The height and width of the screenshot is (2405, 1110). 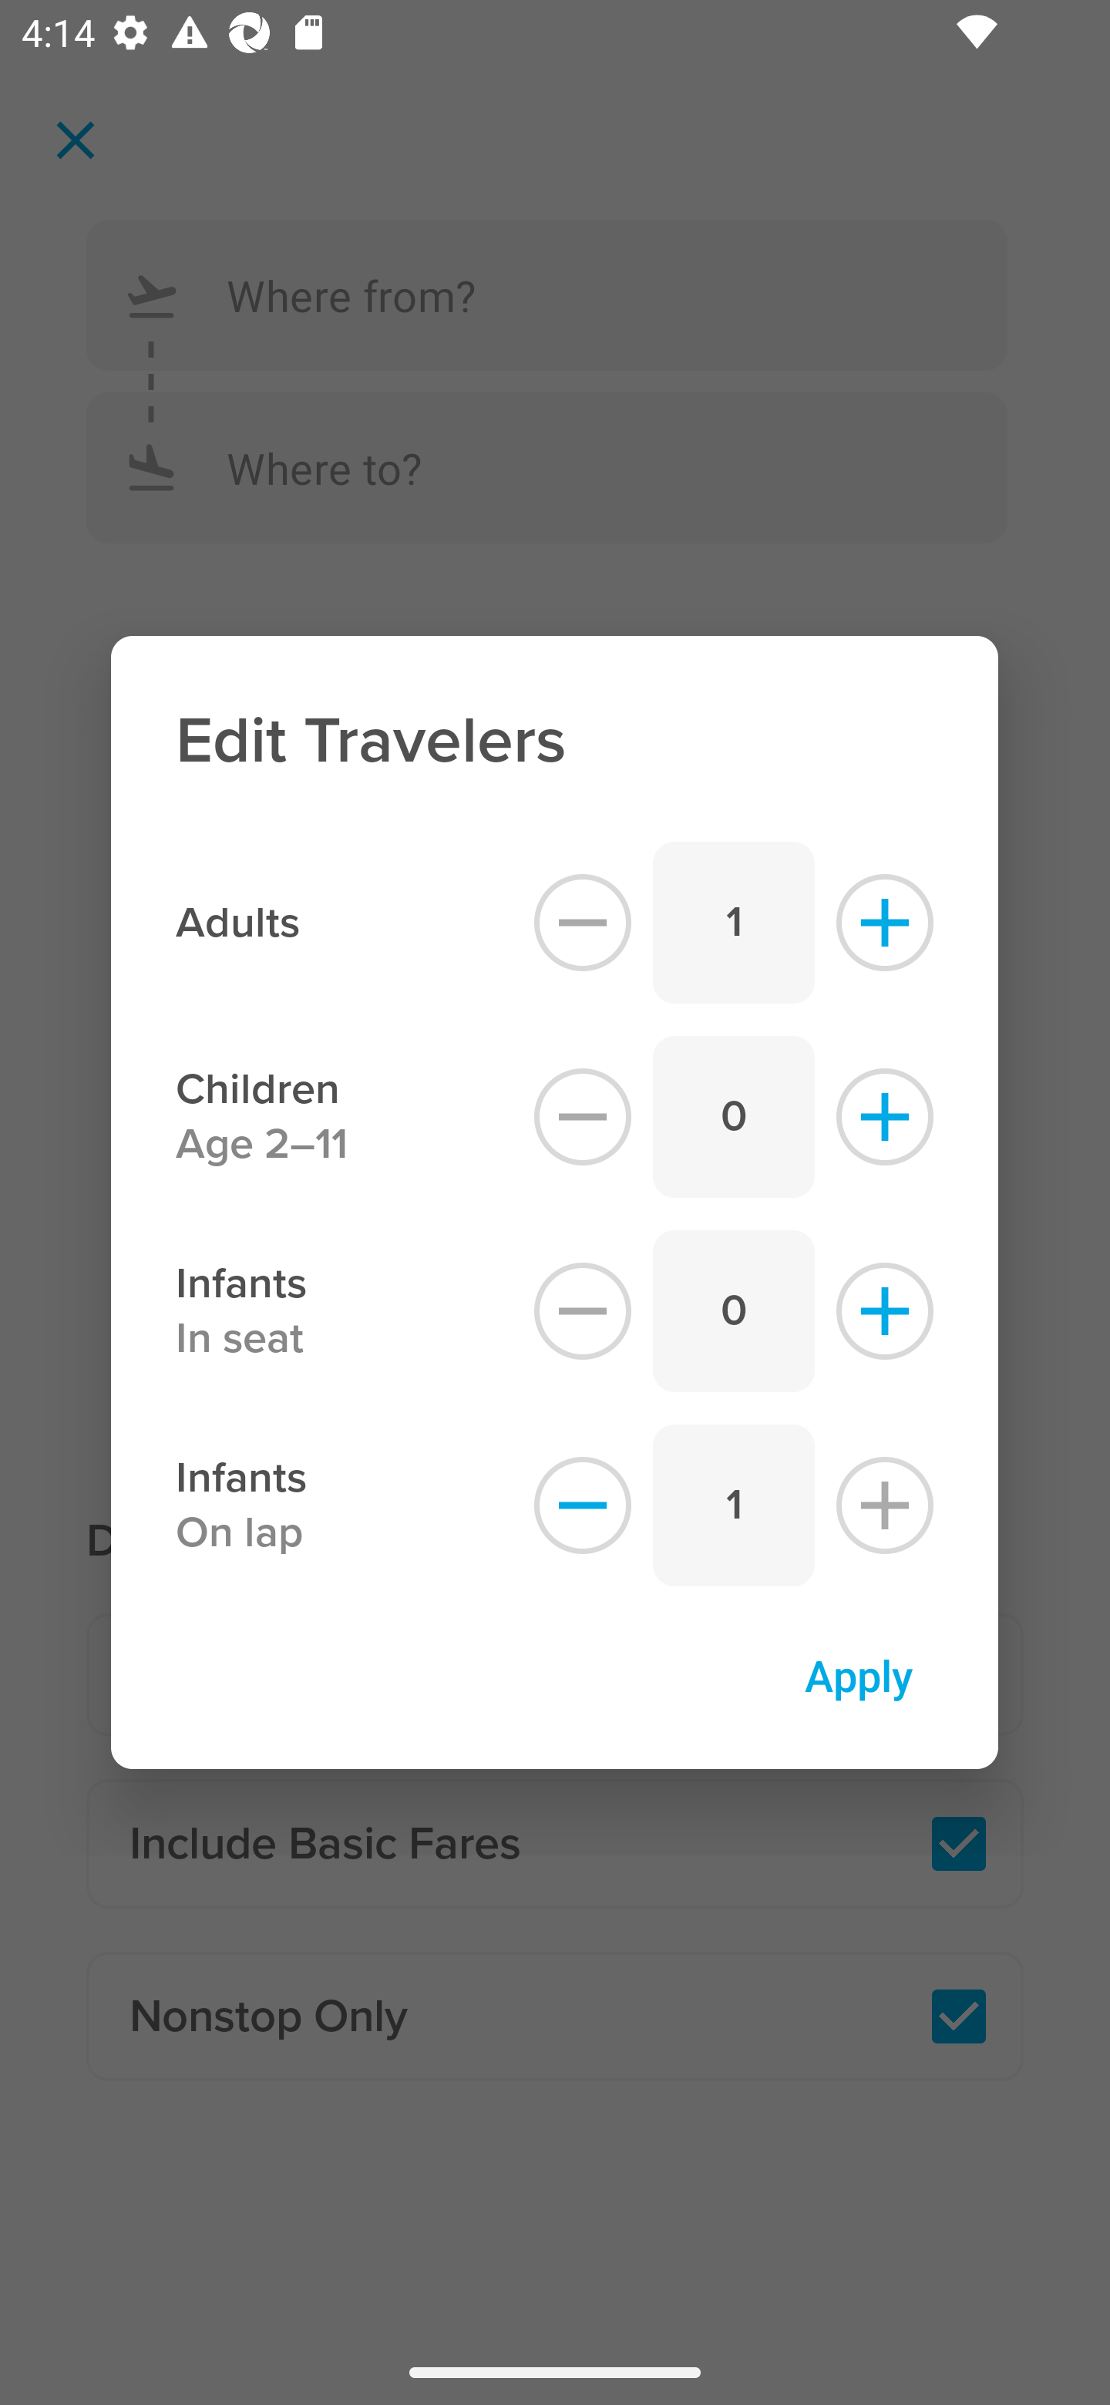 I want to click on Decrease value, so click(x=583, y=922).